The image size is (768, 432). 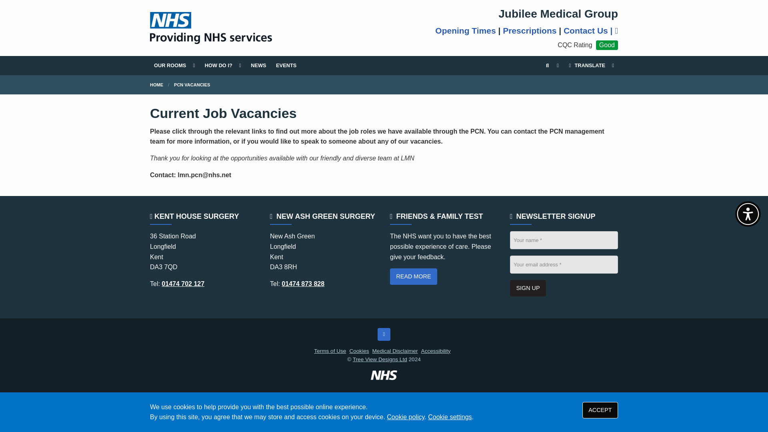 What do you see at coordinates (174, 66) in the screenshot?
I see `OUR ROOMS` at bounding box center [174, 66].